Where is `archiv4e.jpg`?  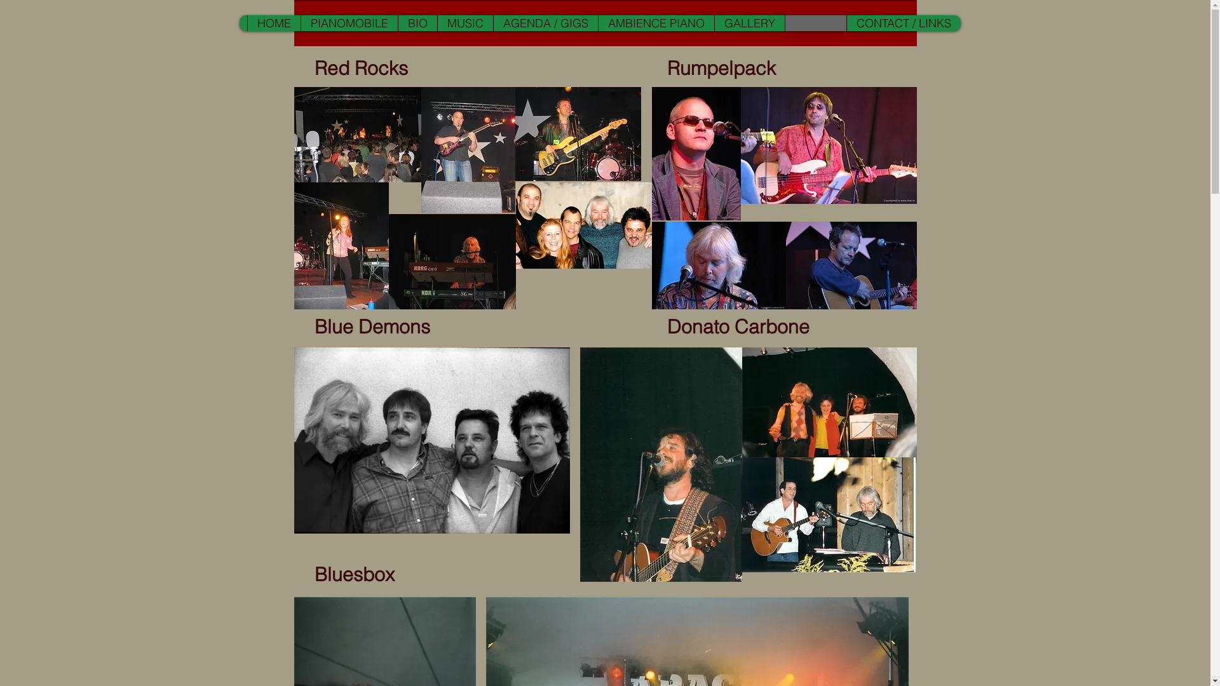
archiv4e.jpg is located at coordinates (661, 465).